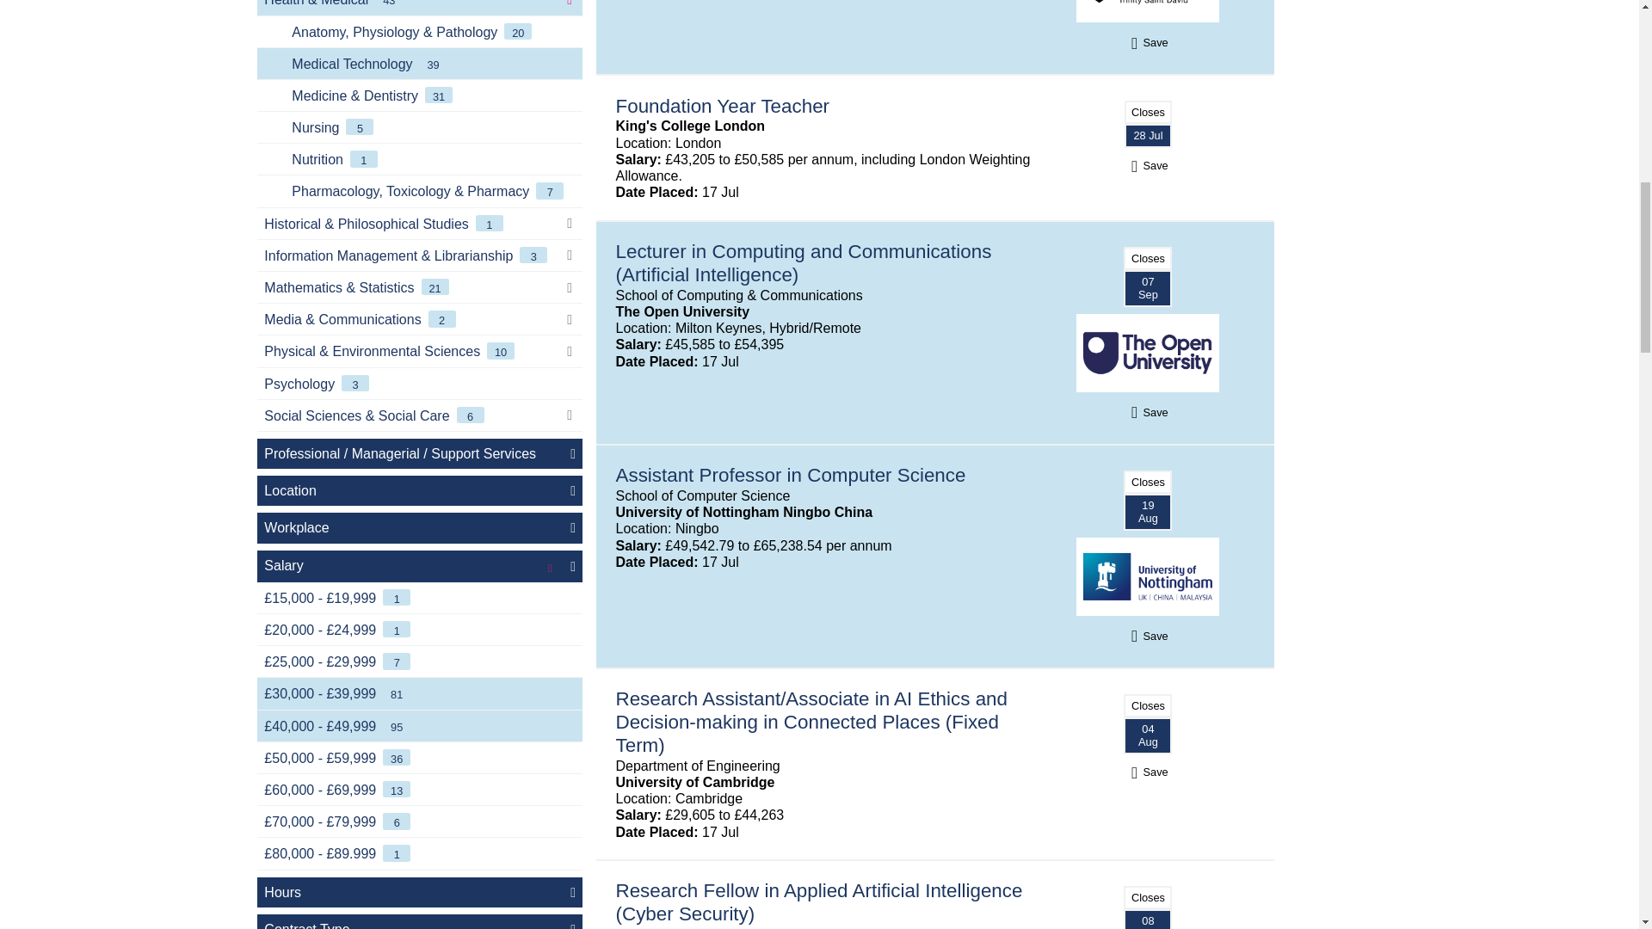 Image resolution: width=1652 pixels, height=929 pixels. I want to click on Save, so click(1148, 637).